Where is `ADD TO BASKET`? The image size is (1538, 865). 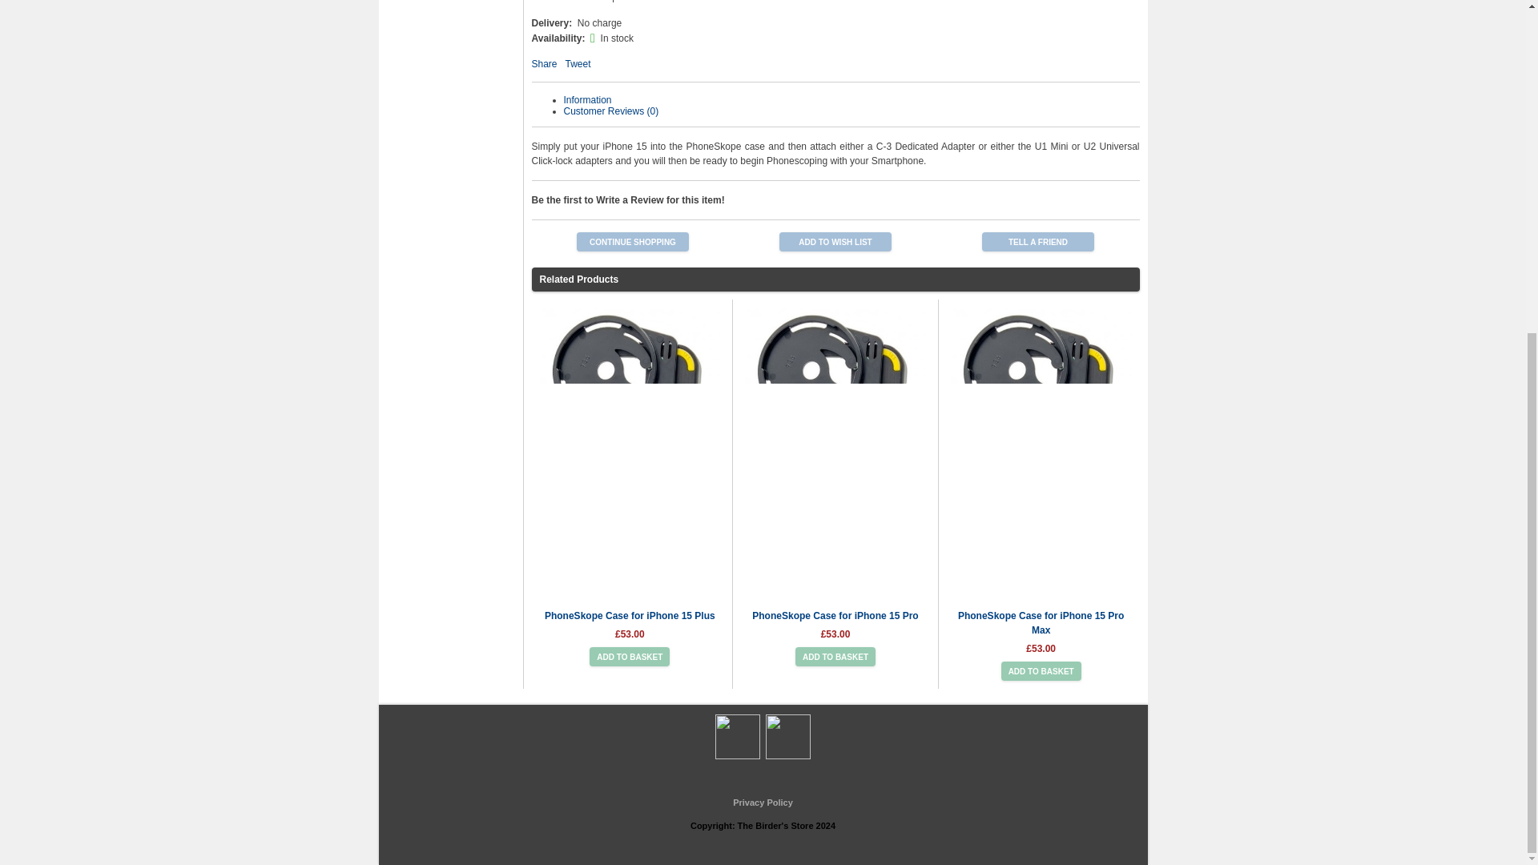 ADD TO BASKET is located at coordinates (835, 656).